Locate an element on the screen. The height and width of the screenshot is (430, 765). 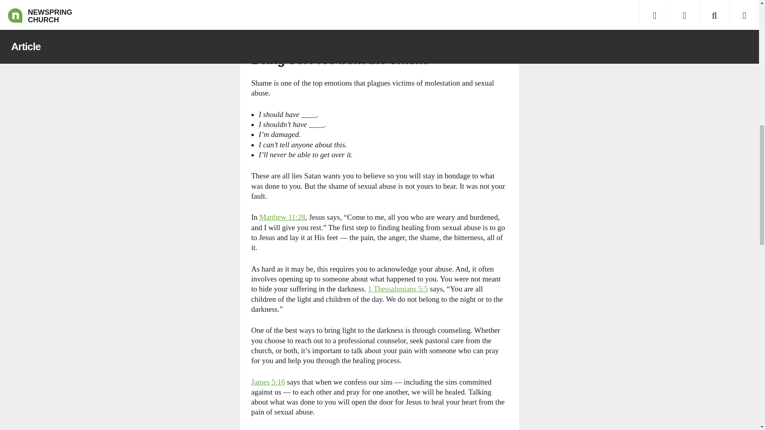
Bible Gateway is located at coordinates (282, 217).